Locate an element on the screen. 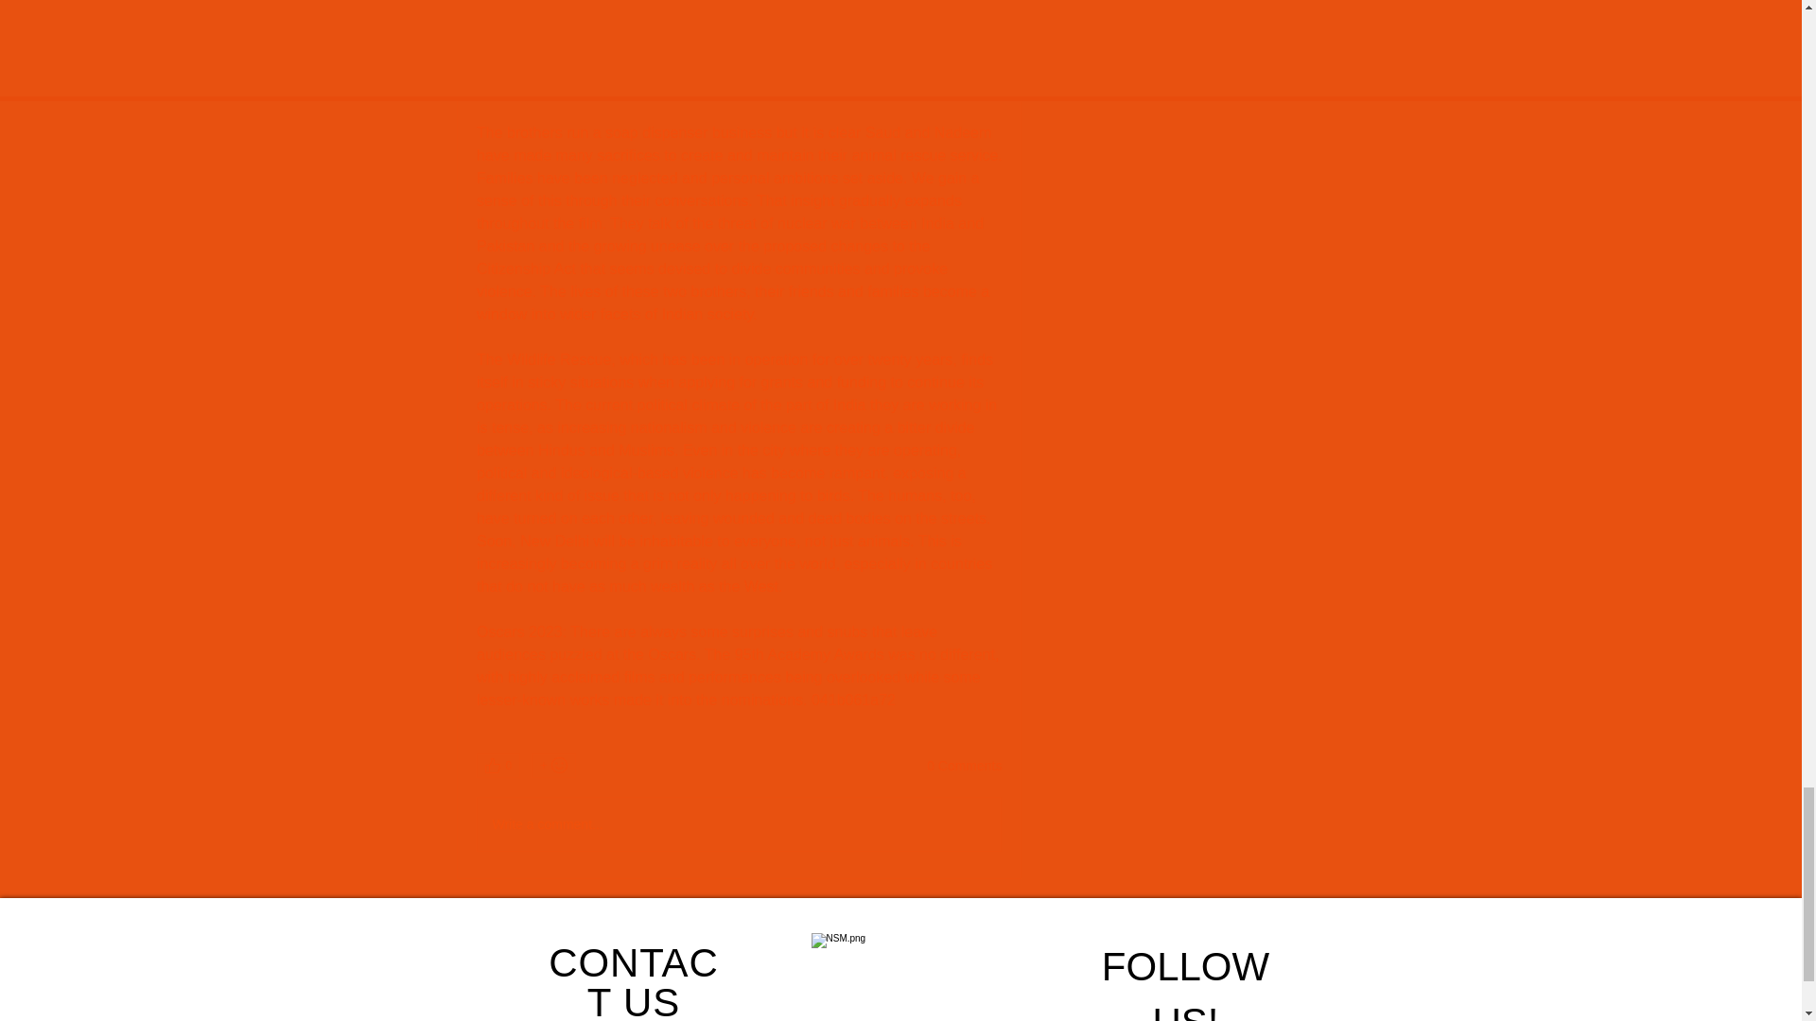 This screenshot has width=1816, height=1021. 0 Comments is located at coordinates (964, 766).